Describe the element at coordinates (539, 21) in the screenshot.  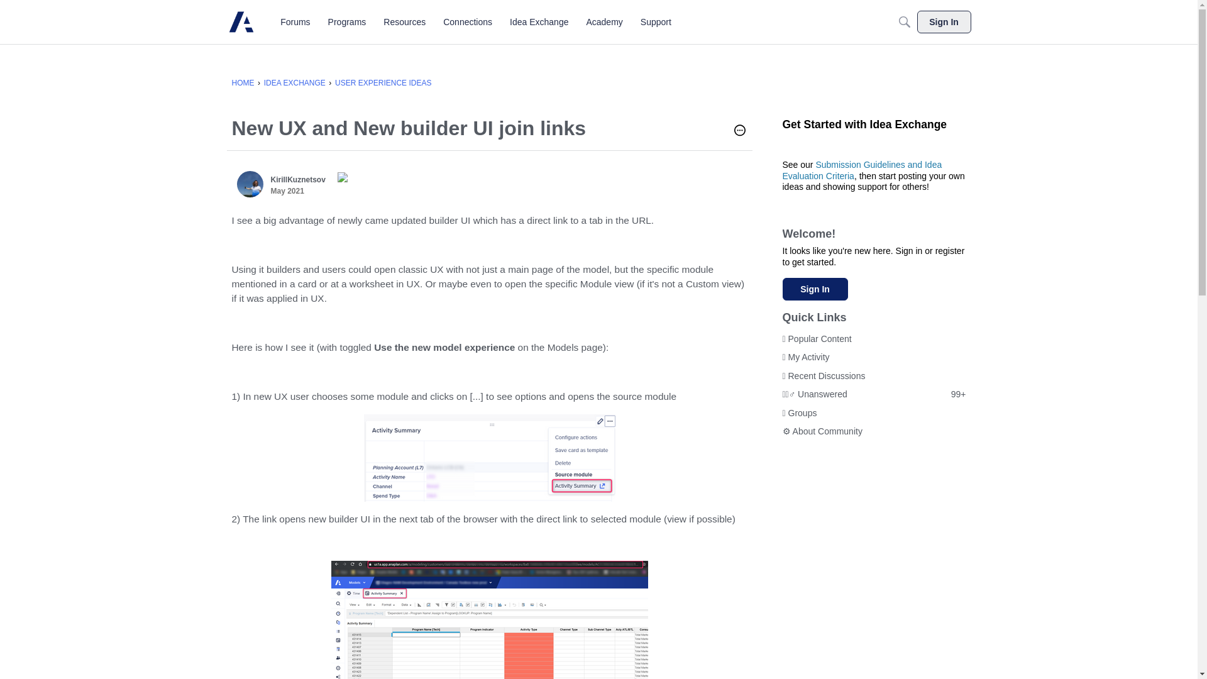
I see `Idea Exchange` at that location.